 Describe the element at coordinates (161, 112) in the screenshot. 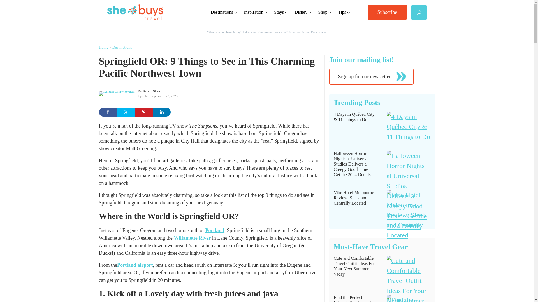

I see `Share on LinkedIn` at that location.